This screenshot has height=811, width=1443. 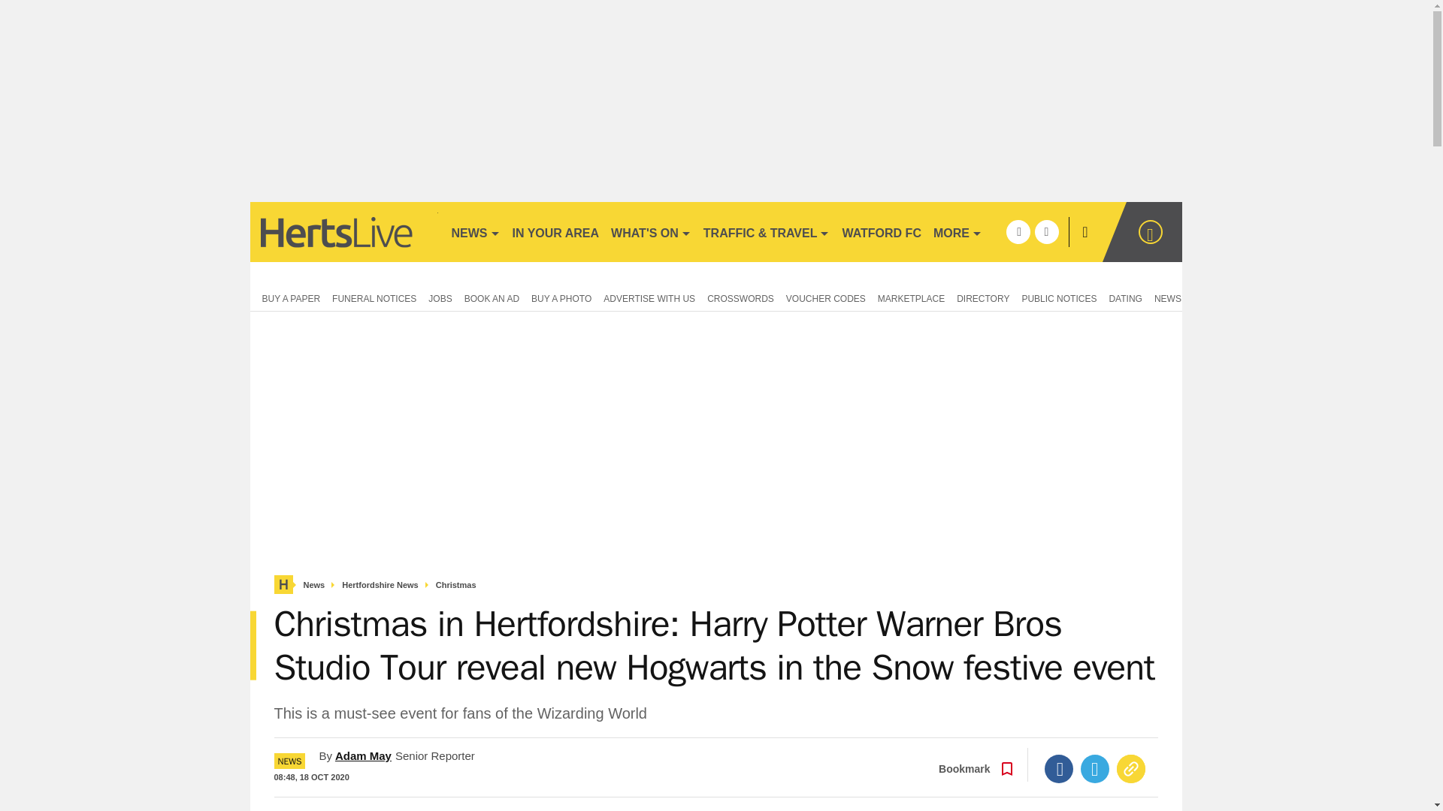 What do you see at coordinates (1095, 769) in the screenshot?
I see `Twitter` at bounding box center [1095, 769].